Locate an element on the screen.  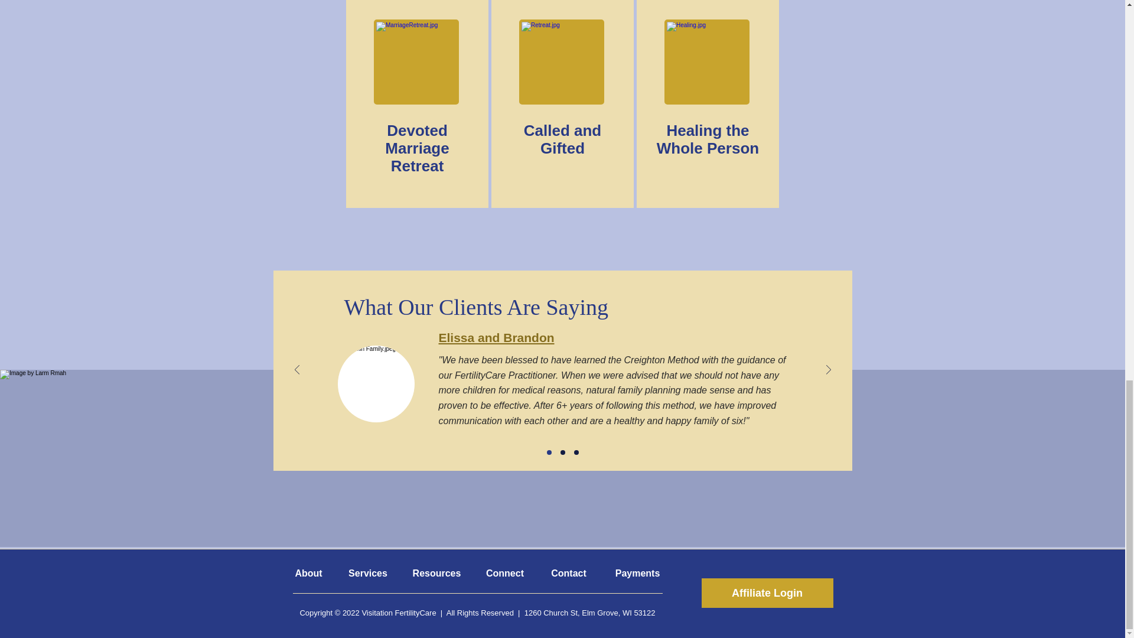
Devoted Marriage Retreat is located at coordinates (417, 148).